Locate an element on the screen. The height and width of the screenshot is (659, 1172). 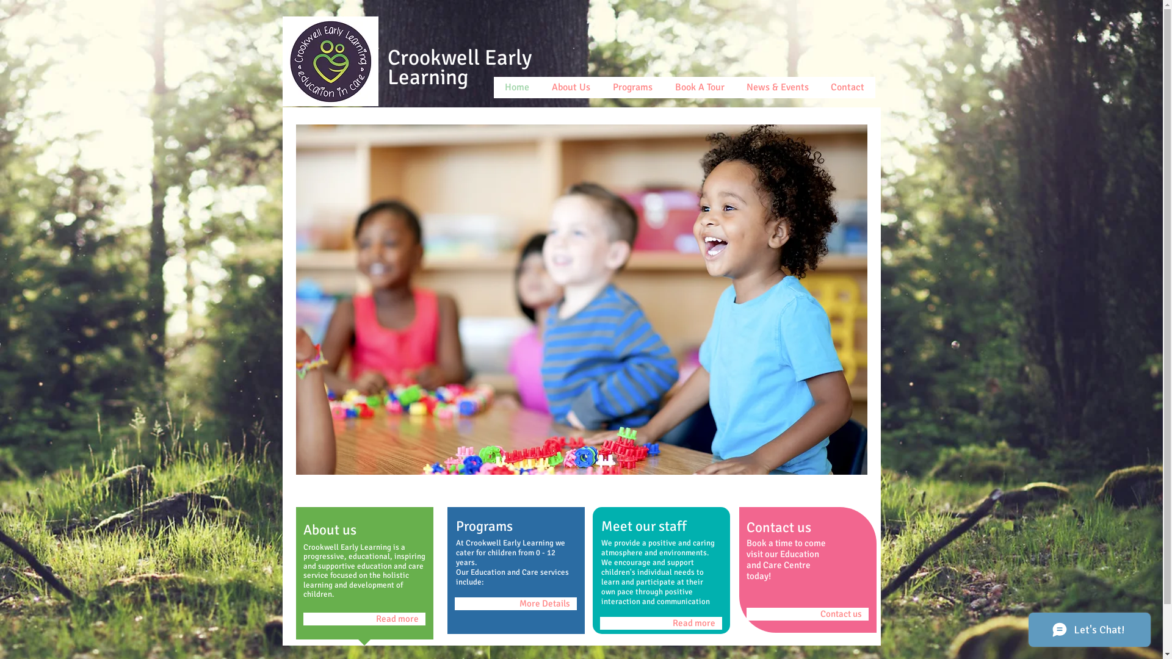
Read more is located at coordinates (660, 624).